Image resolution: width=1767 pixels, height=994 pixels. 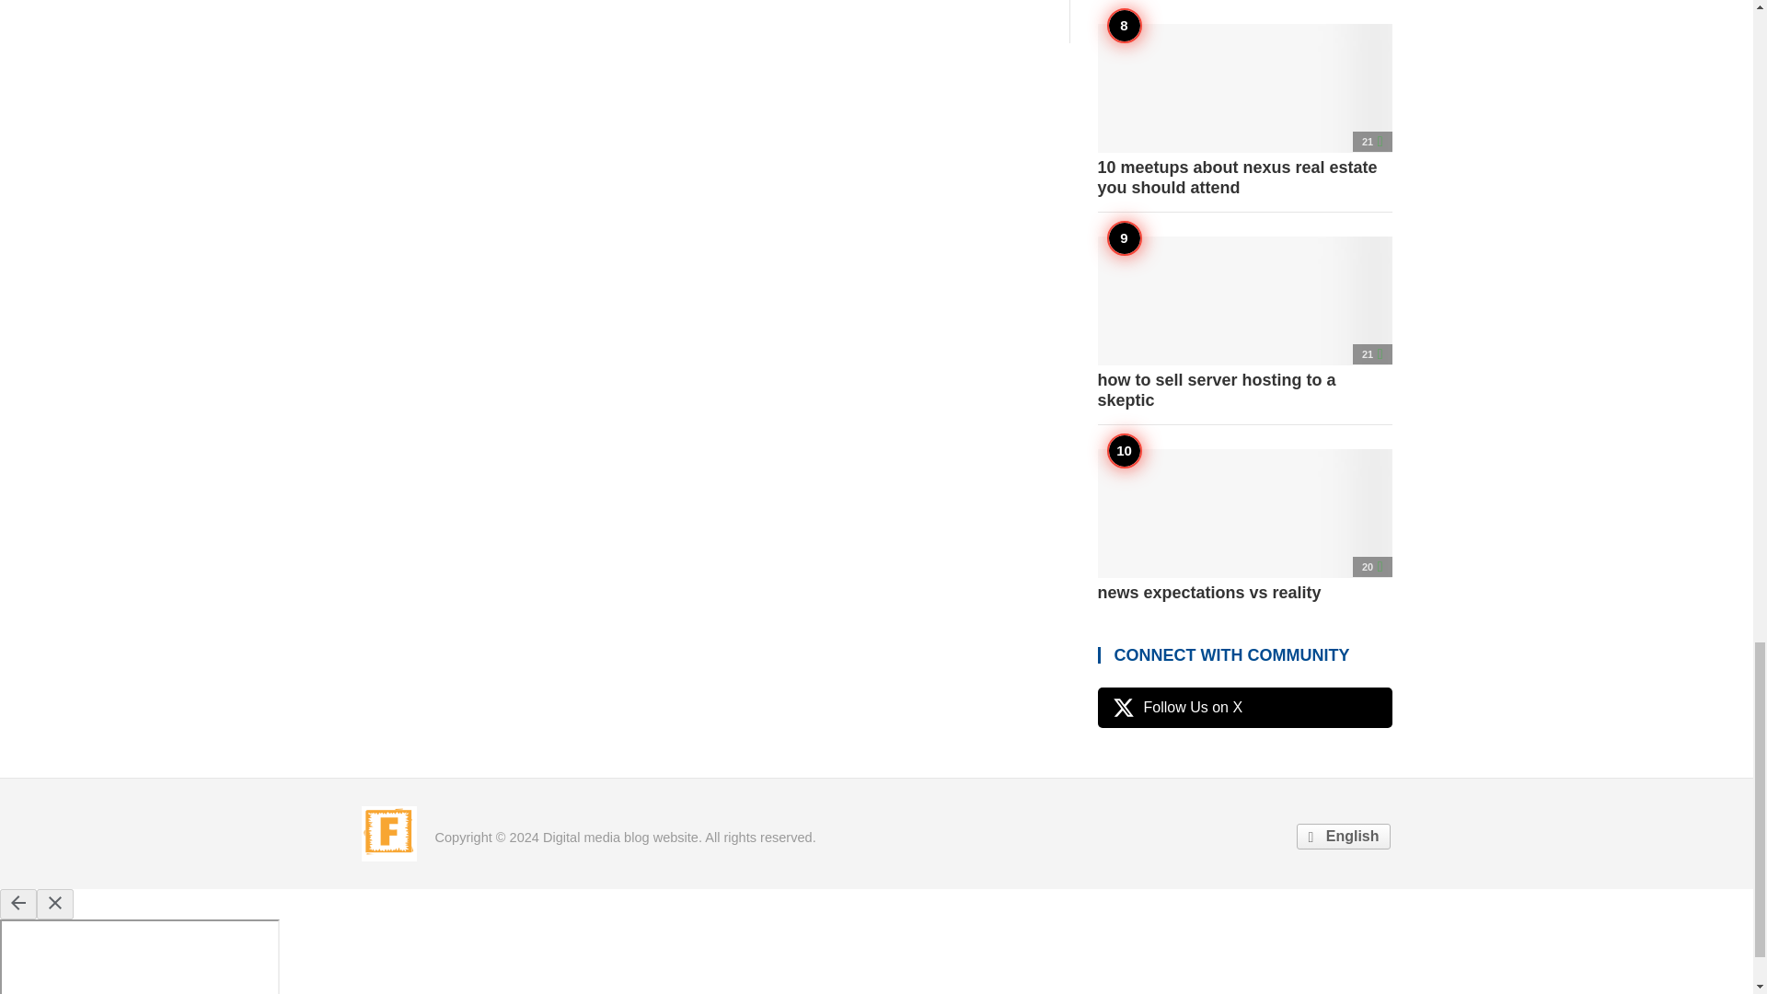 I want to click on how to sell server hosting to a skeptic, so click(x=1244, y=322).